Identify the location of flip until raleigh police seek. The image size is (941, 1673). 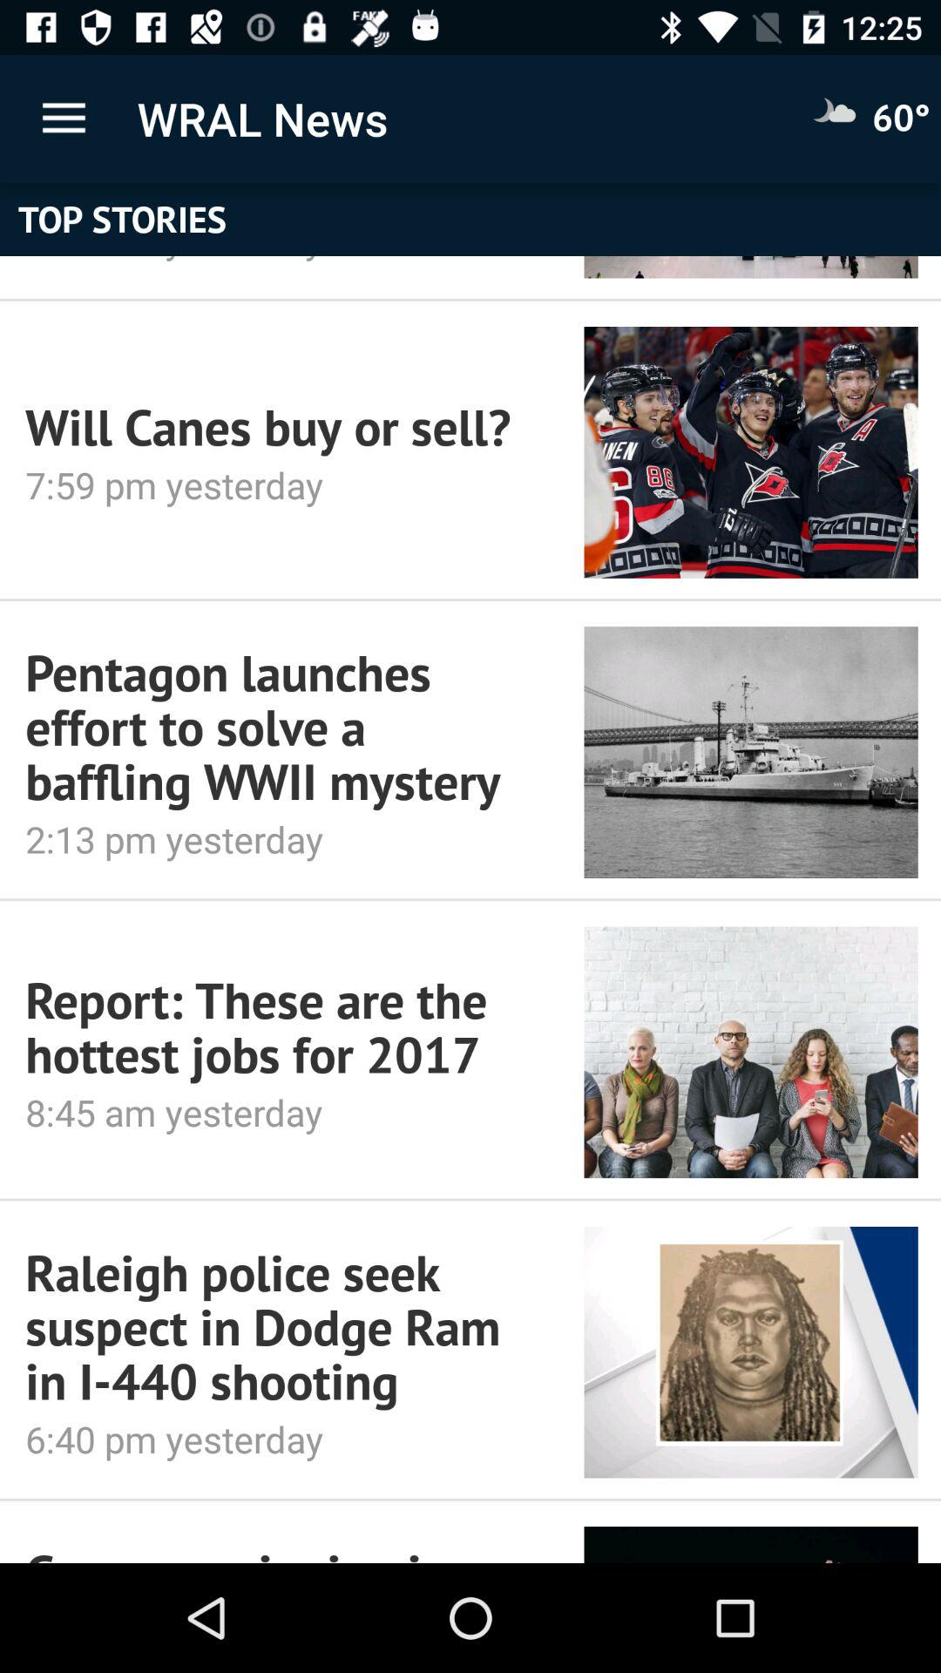
(281, 1326).